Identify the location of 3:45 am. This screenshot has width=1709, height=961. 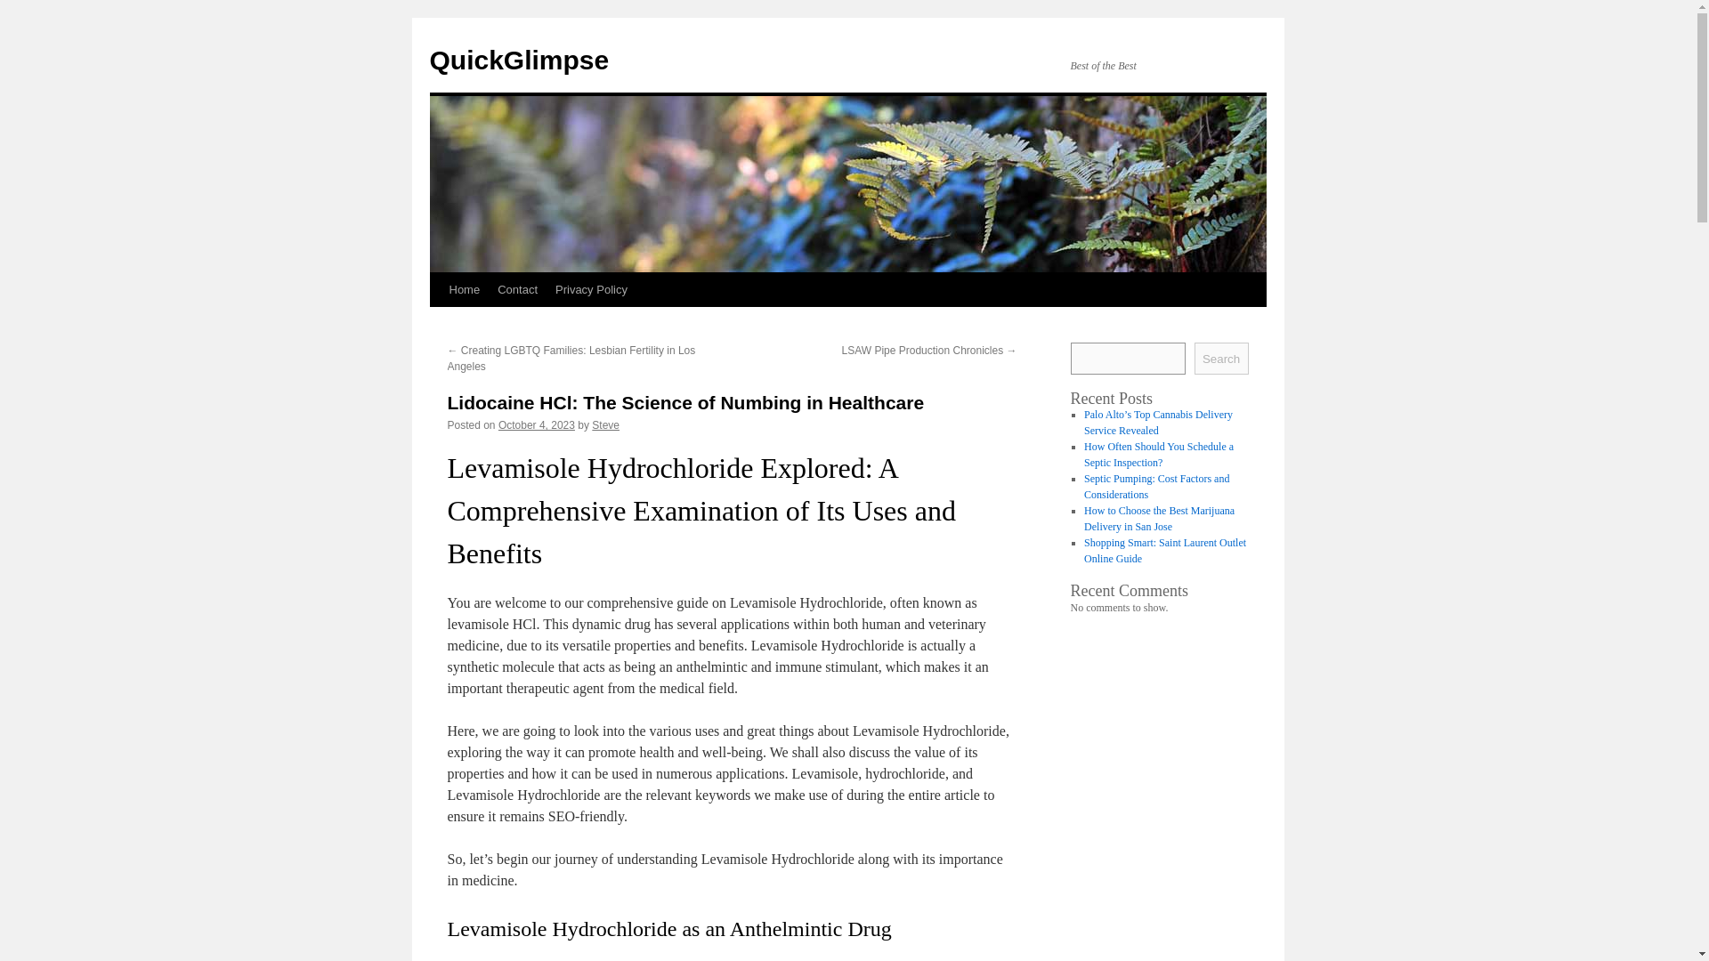
(536, 424).